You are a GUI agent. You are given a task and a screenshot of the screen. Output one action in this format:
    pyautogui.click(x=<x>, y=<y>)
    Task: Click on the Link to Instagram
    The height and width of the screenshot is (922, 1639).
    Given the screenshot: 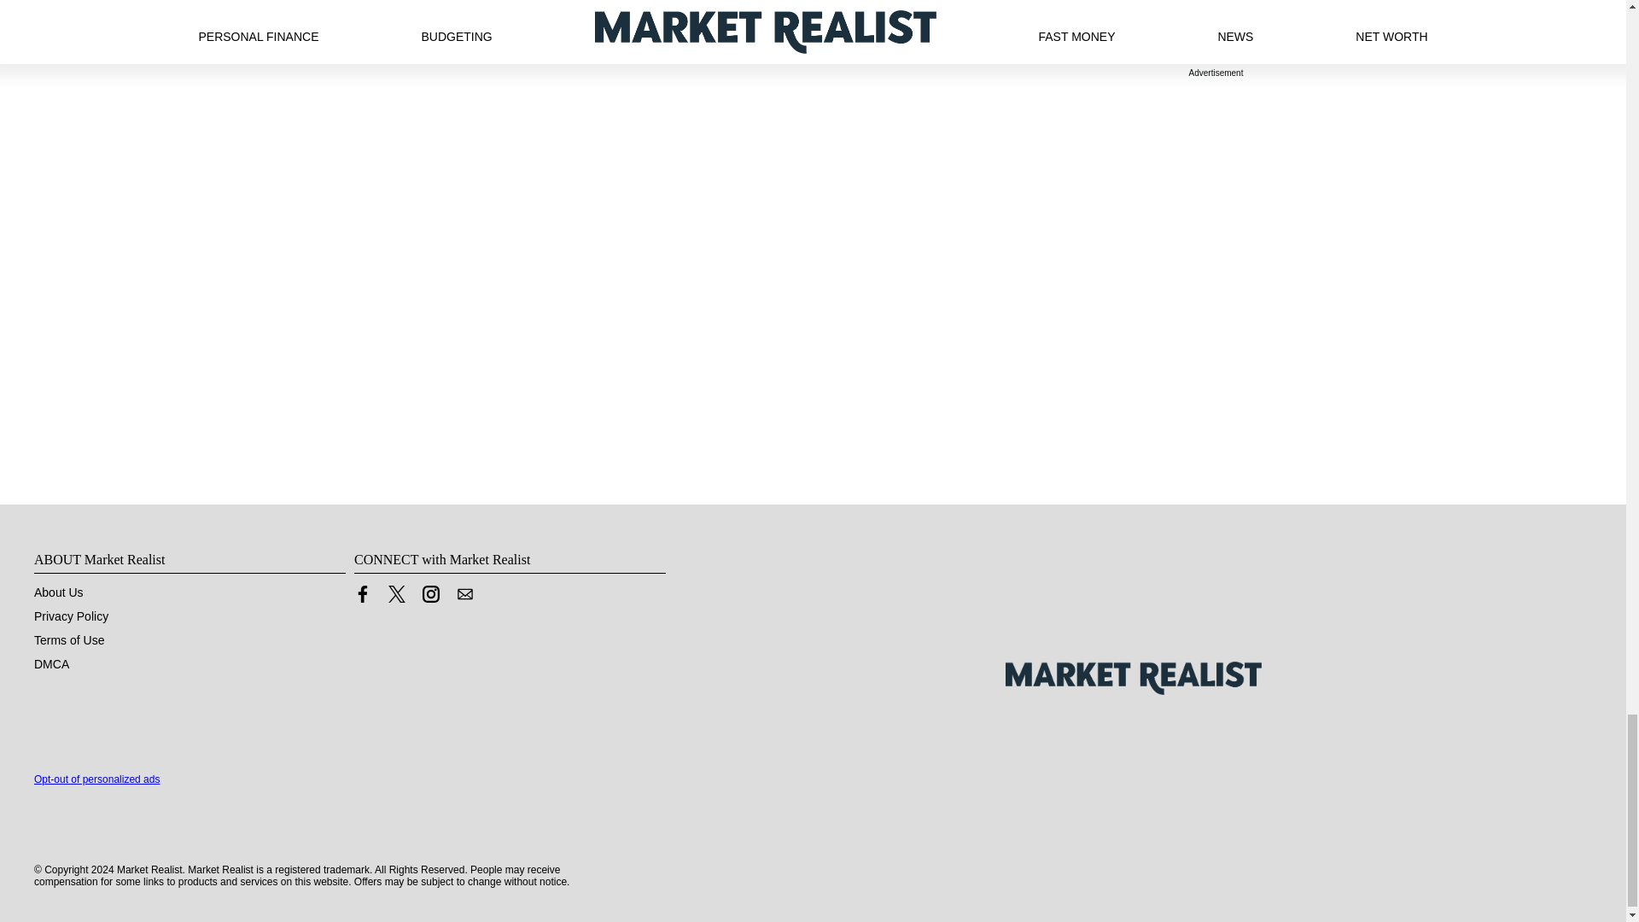 What is the action you would take?
    pyautogui.click(x=430, y=594)
    